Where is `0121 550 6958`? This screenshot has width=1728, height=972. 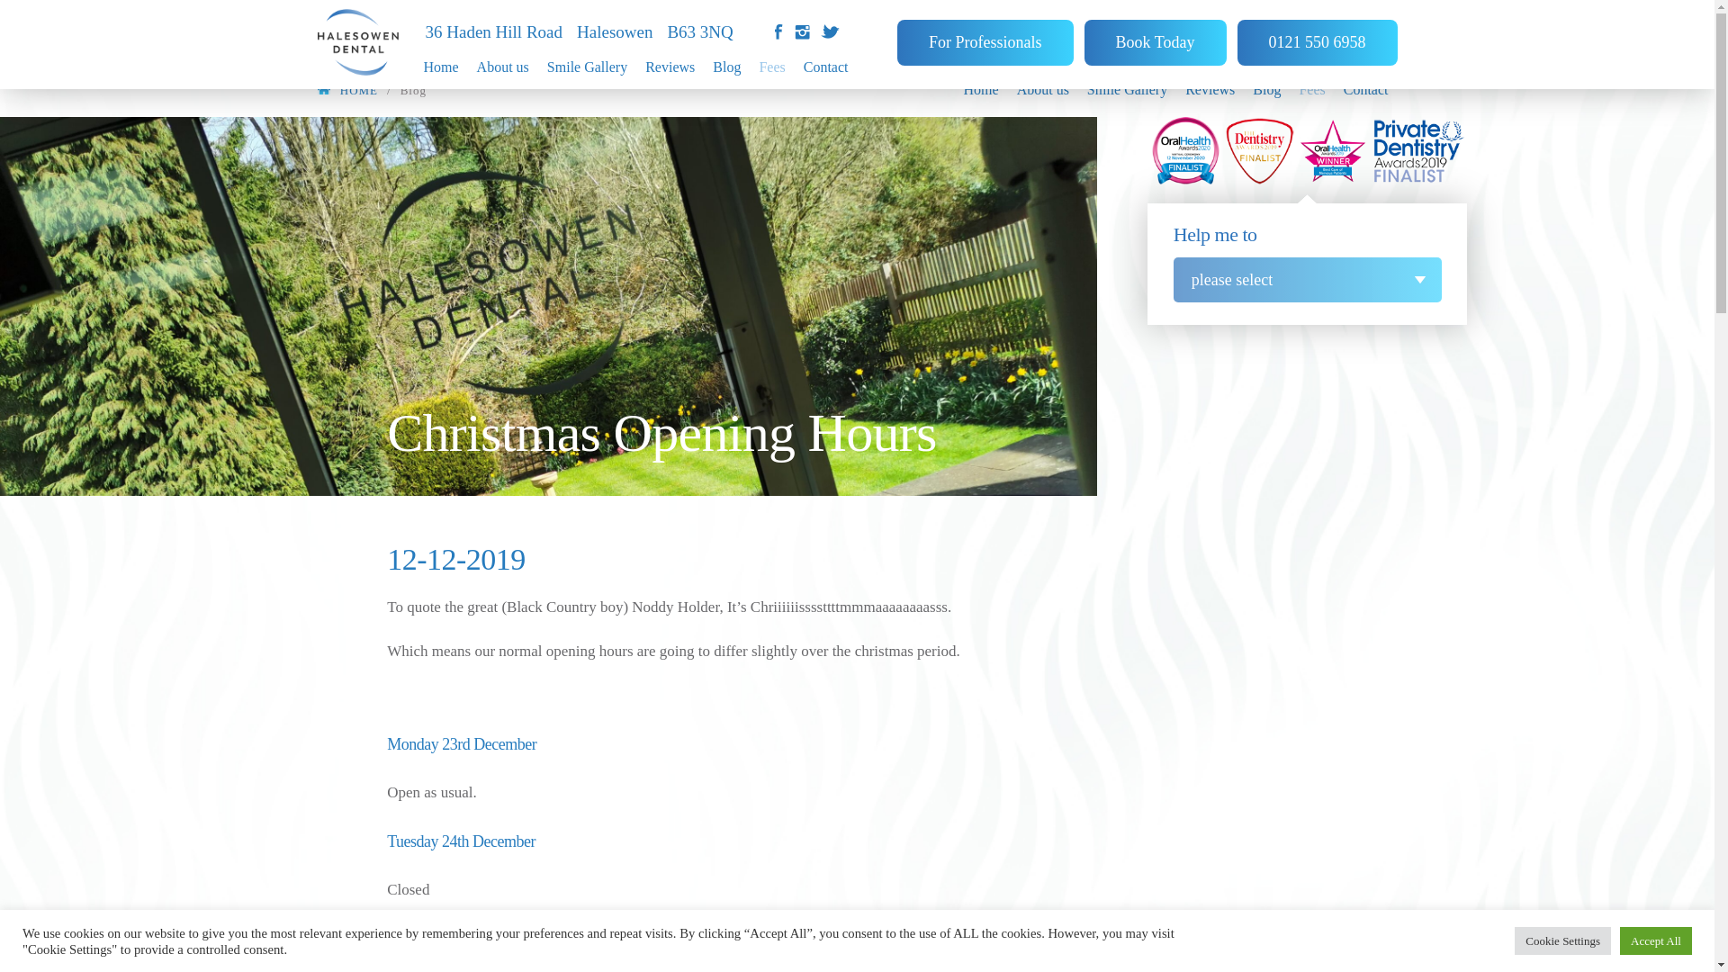
0121 550 6958 is located at coordinates (1316, 32).